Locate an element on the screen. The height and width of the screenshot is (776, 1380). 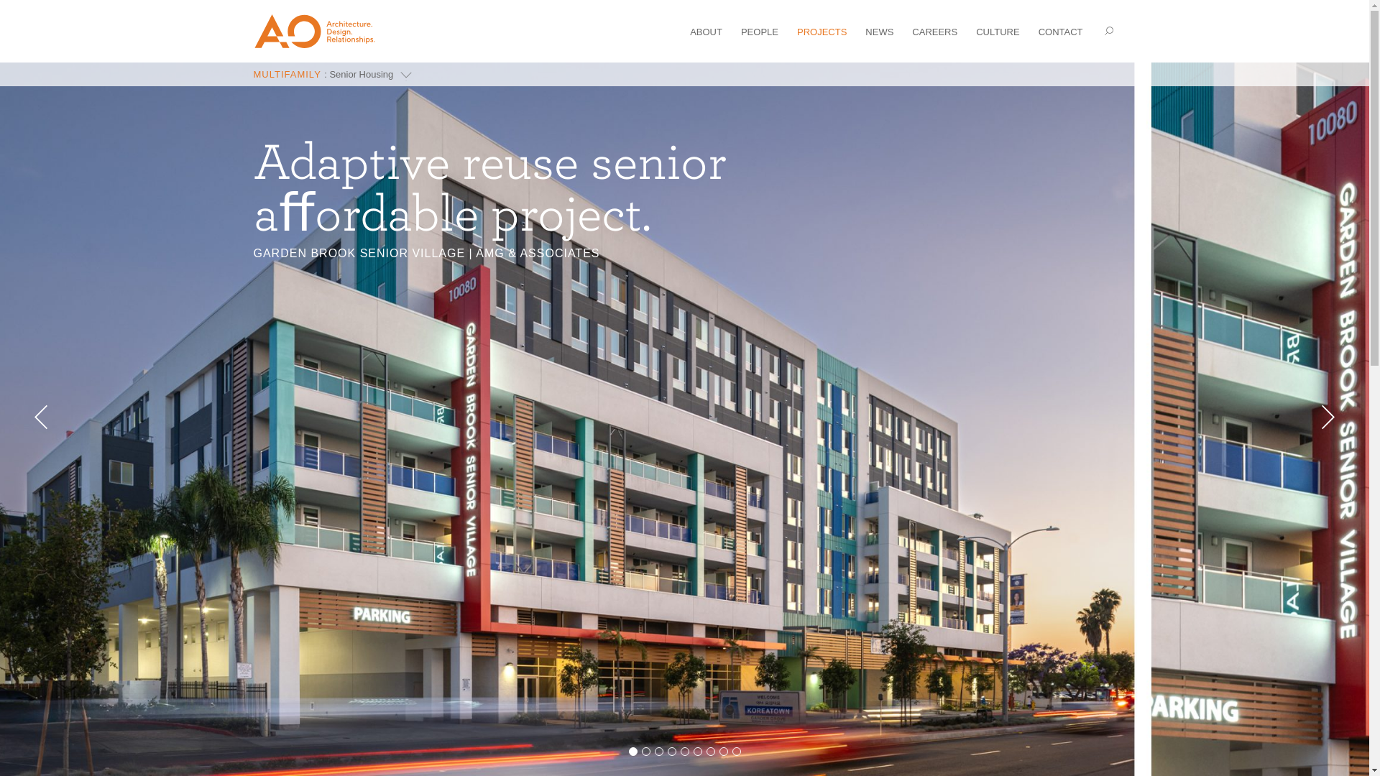
CAREERS is located at coordinates (934, 30).